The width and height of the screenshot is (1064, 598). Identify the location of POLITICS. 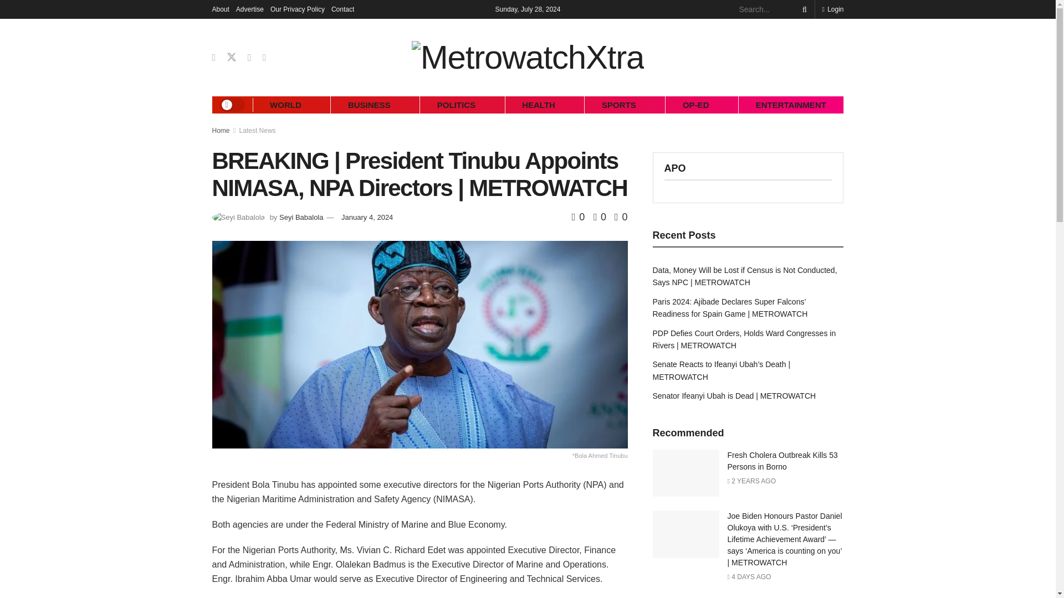
(456, 105).